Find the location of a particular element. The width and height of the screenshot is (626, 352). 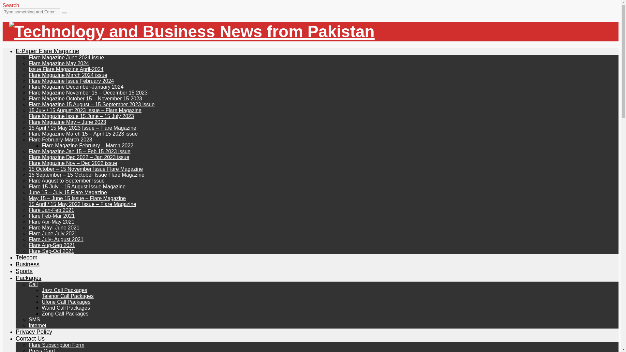

Flare Feb-Mar 2021 is located at coordinates (52, 216).